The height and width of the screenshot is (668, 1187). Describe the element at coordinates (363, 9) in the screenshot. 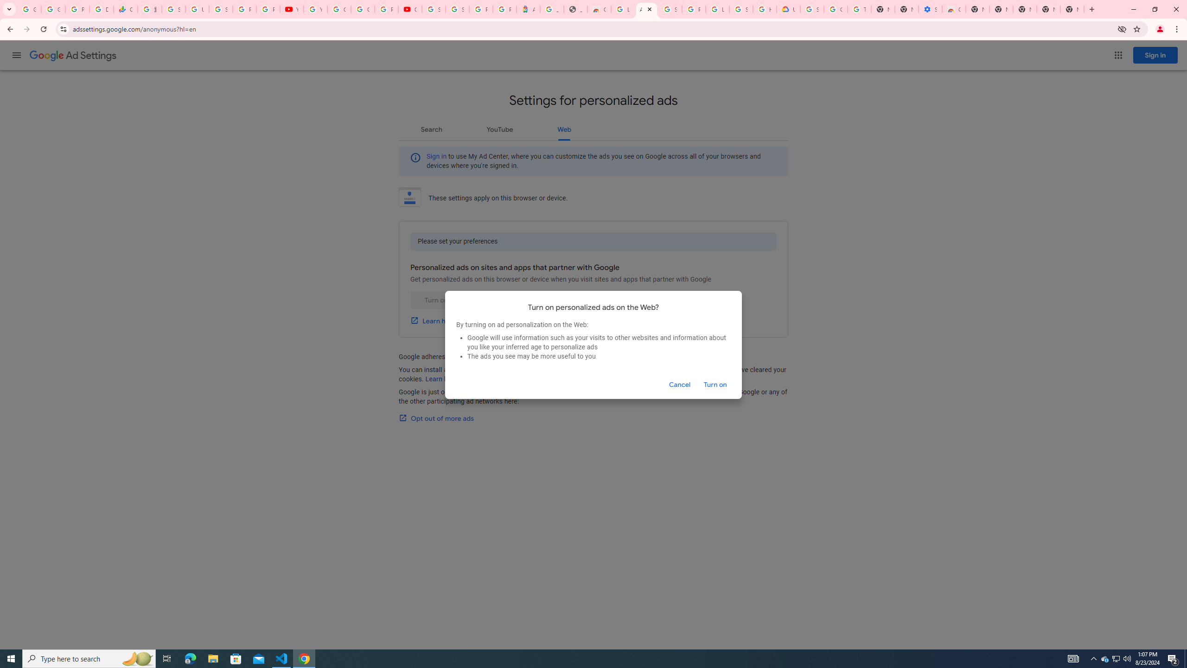

I see `Create your Google Account` at that location.